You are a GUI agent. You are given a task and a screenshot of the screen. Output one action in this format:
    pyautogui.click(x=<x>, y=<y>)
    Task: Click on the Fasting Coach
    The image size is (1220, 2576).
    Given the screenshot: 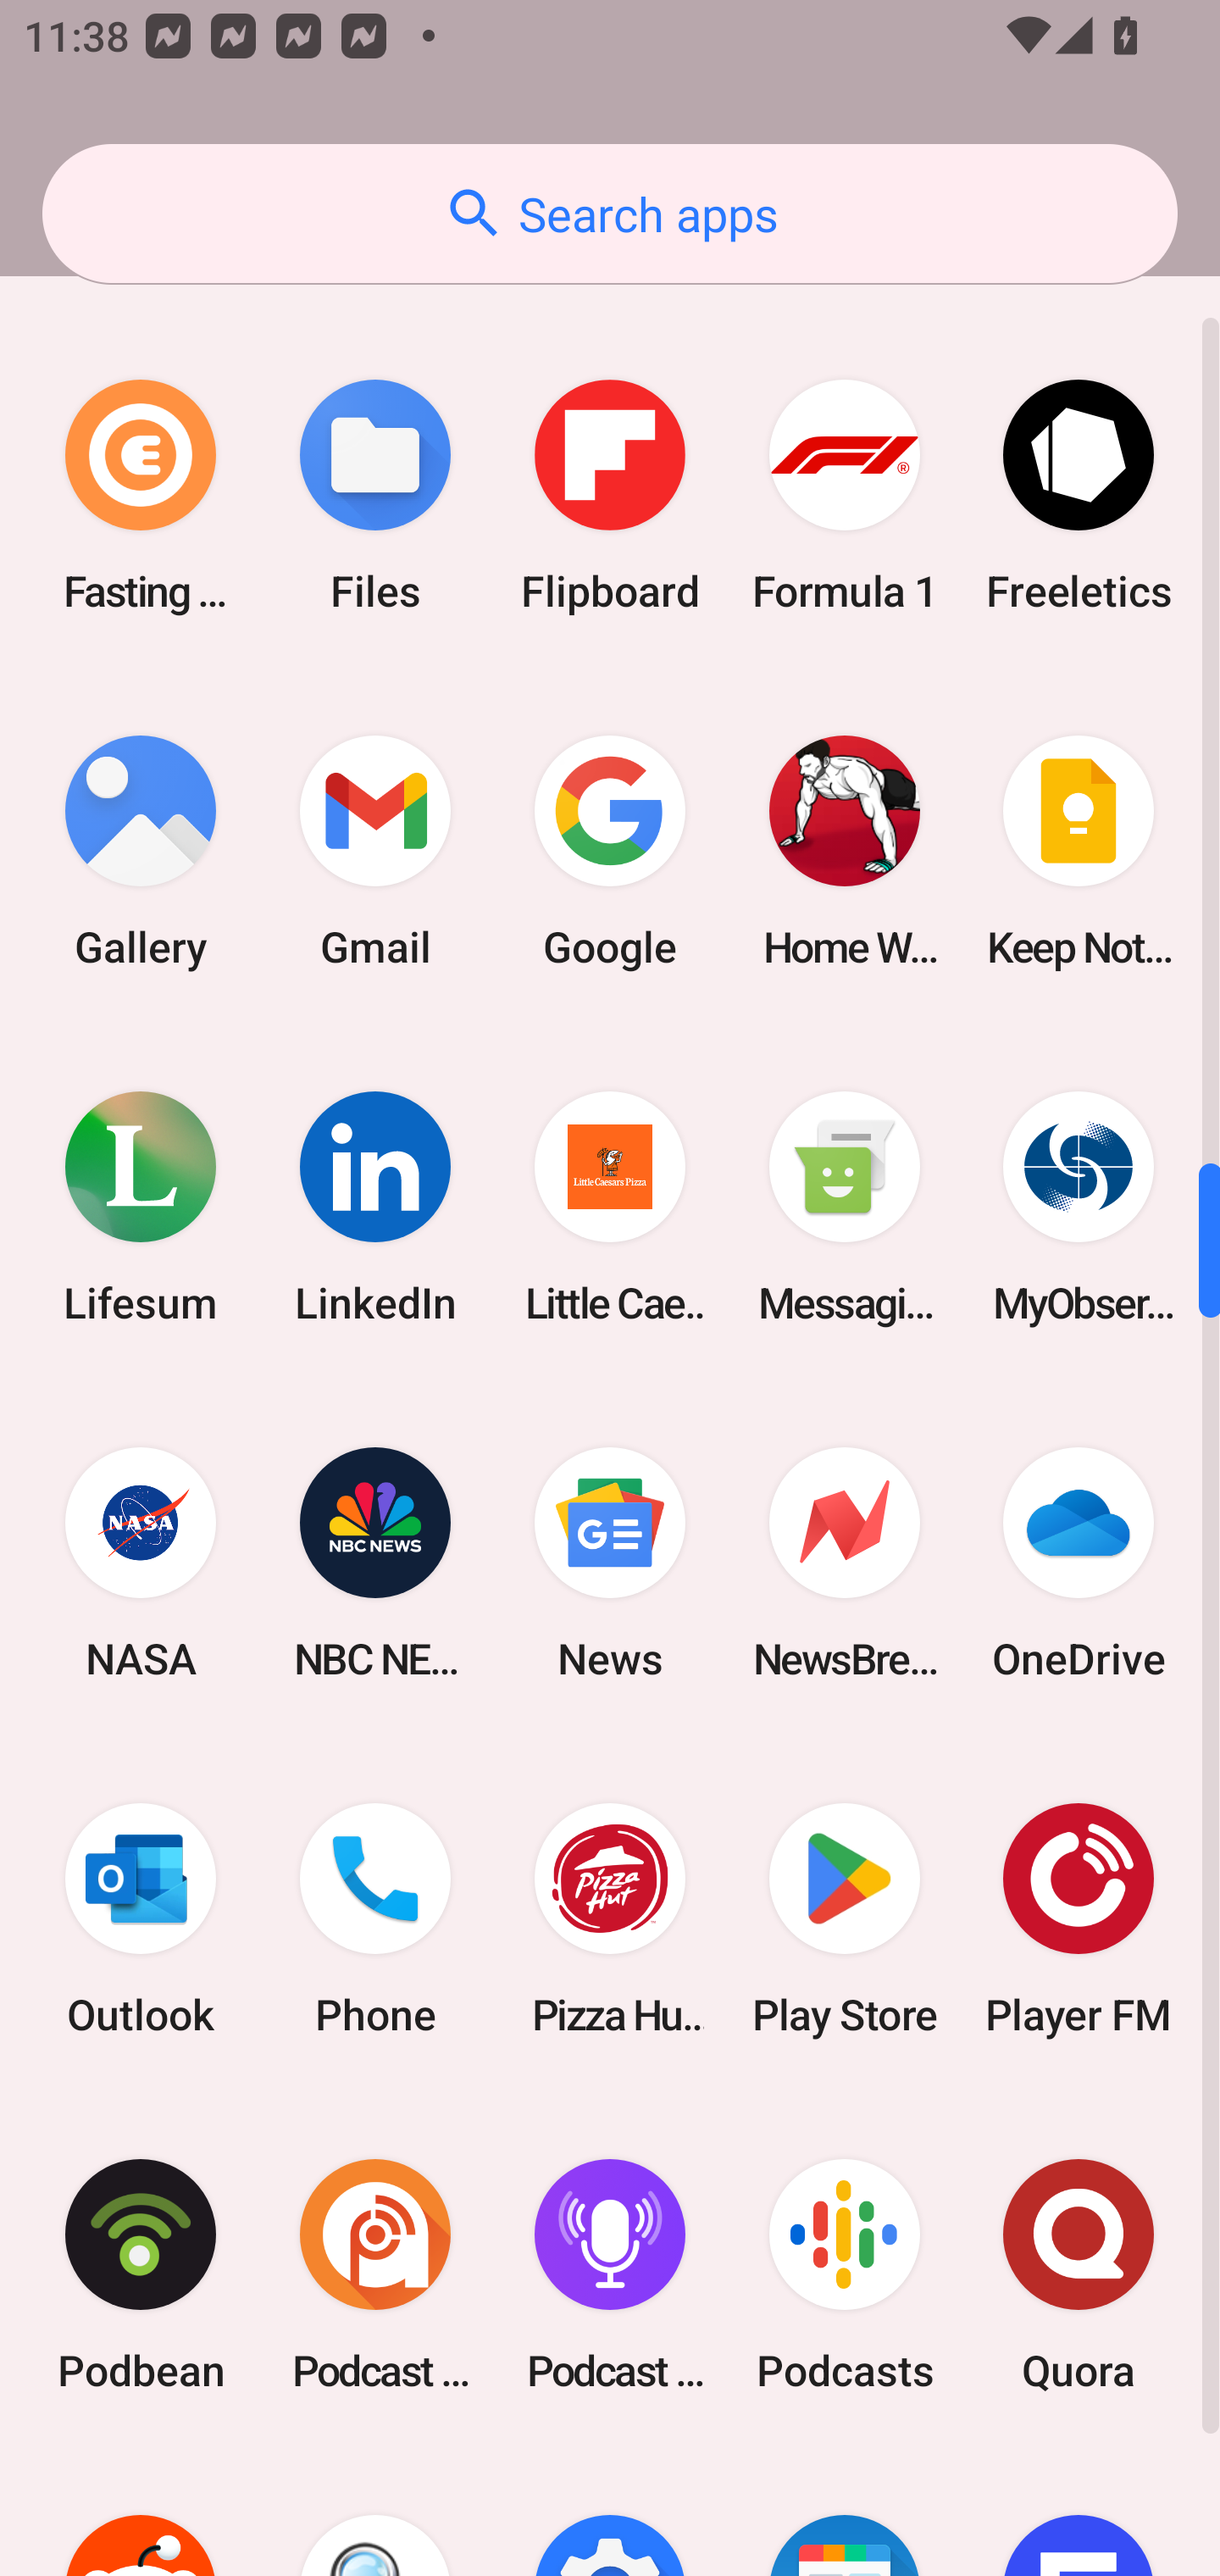 What is the action you would take?
    pyautogui.click(x=141, y=495)
    